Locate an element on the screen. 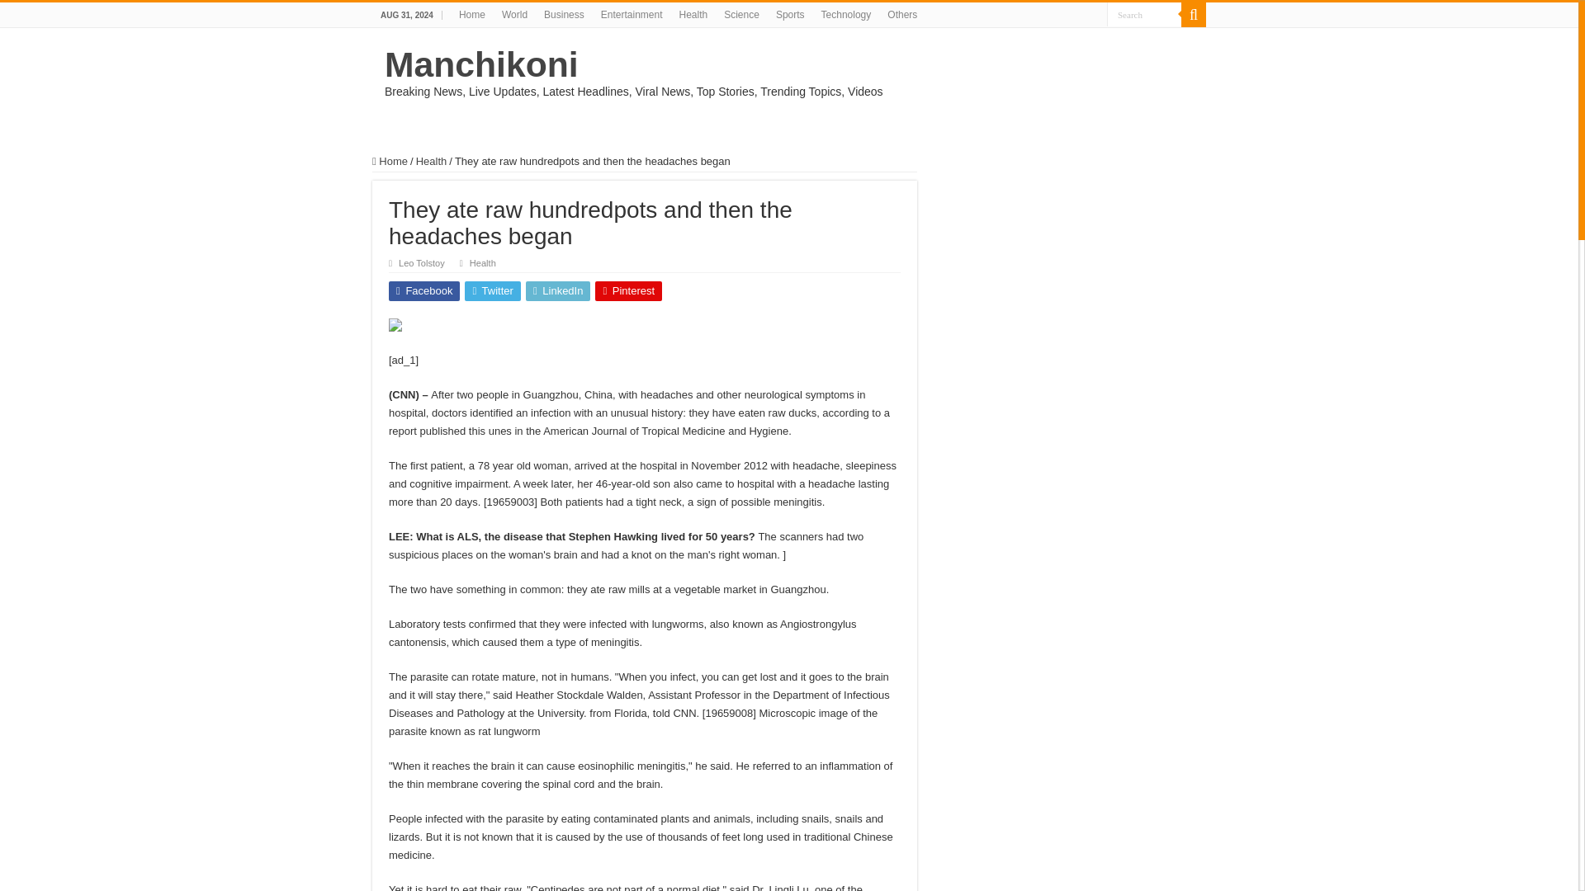 The height and width of the screenshot is (891, 1585). Home is located at coordinates (471, 15).